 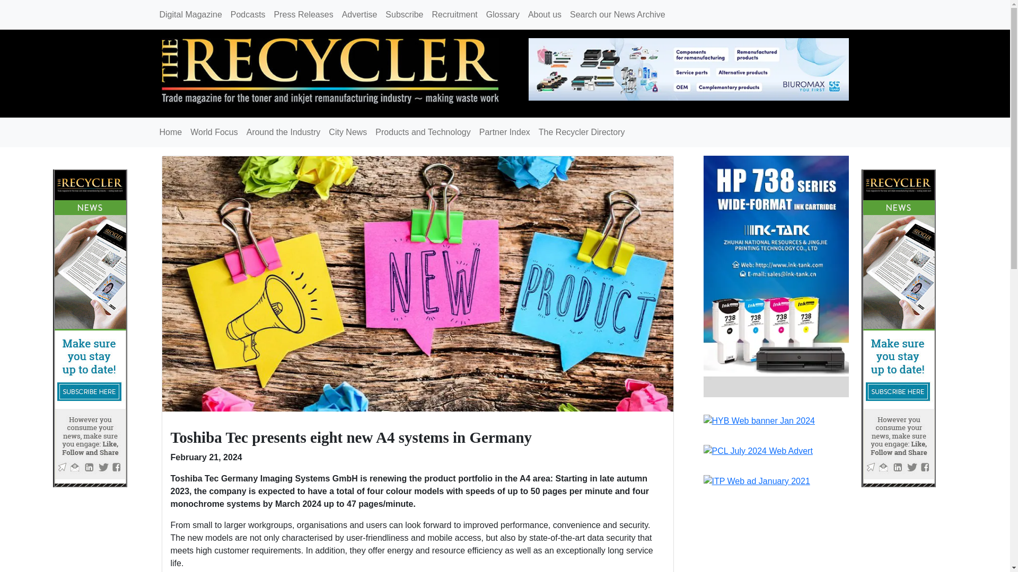 What do you see at coordinates (454, 14) in the screenshot?
I see `Recruitment` at bounding box center [454, 14].